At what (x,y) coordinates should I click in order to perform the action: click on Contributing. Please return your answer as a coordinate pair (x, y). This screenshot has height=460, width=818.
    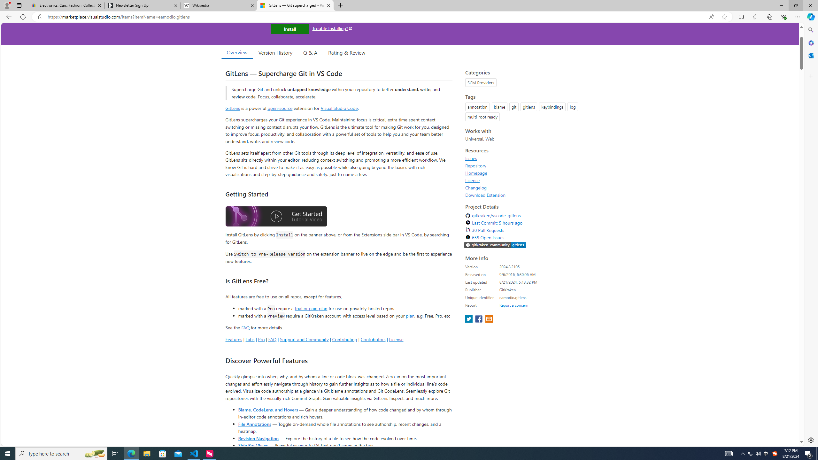
    Looking at the image, I should click on (344, 339).